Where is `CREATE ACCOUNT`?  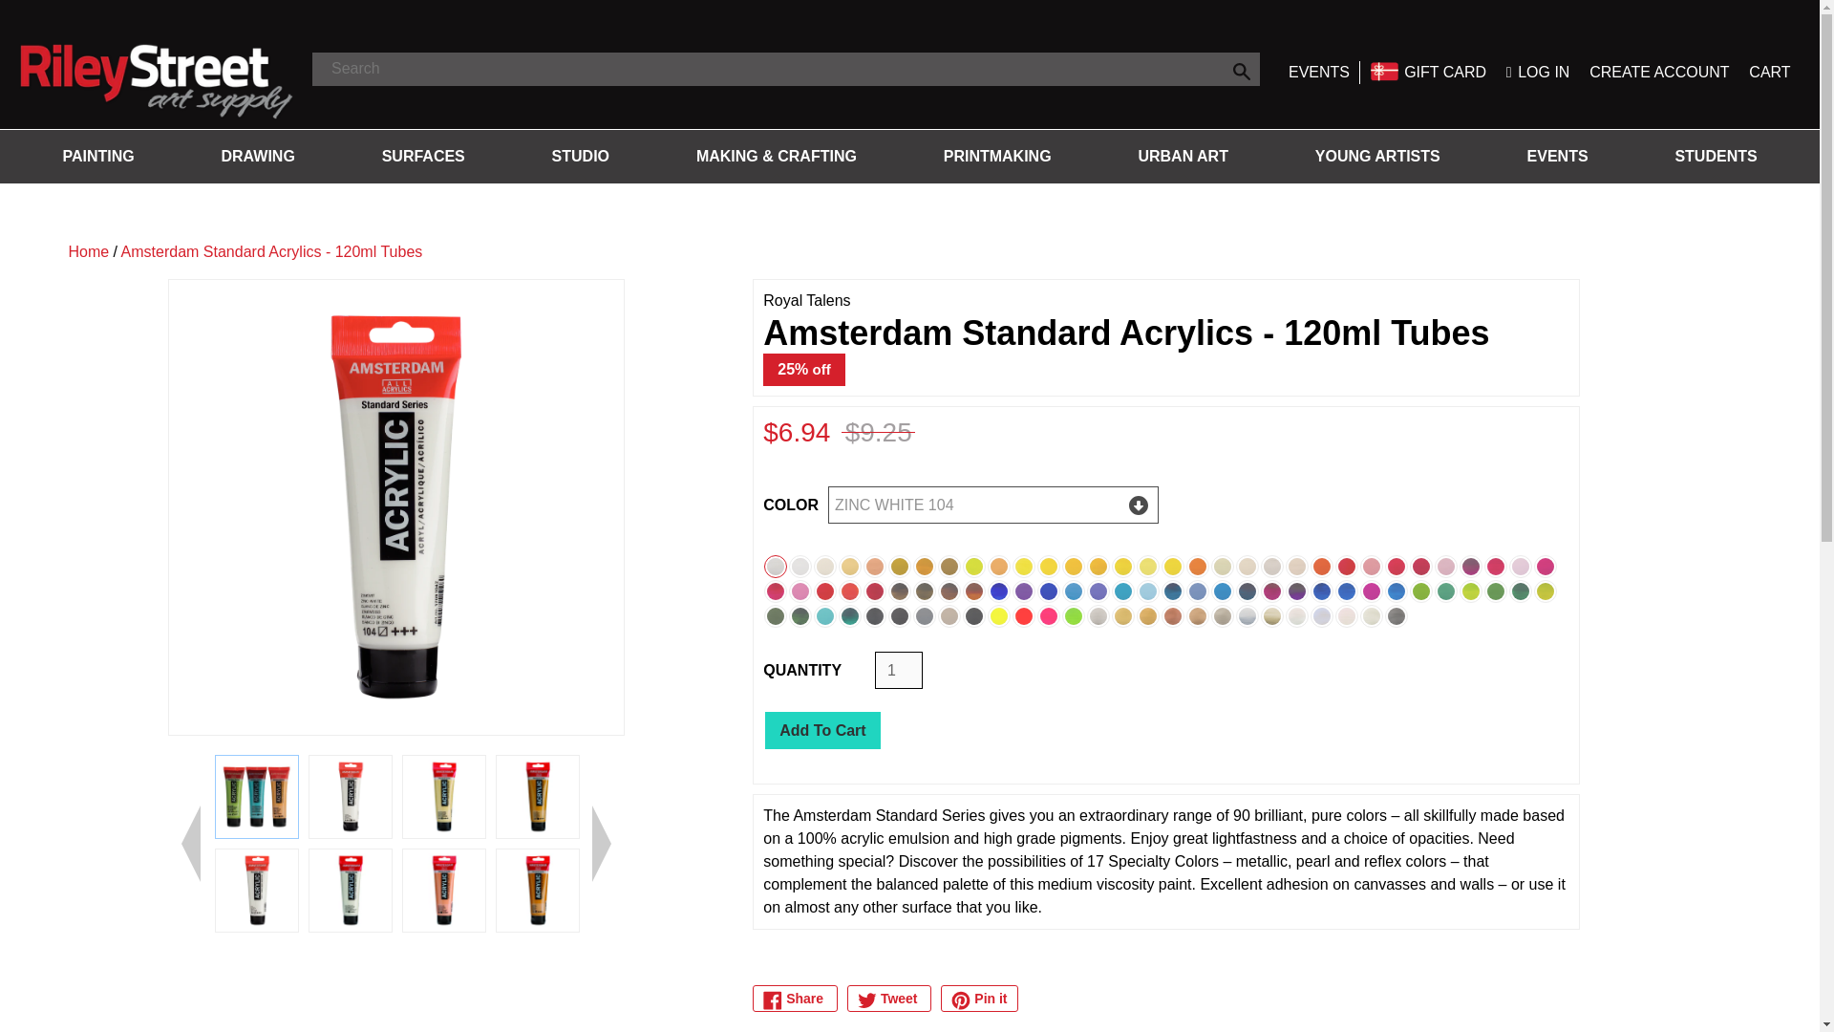 CREATE ACCOUNT is located at coordinates (1659, 72).